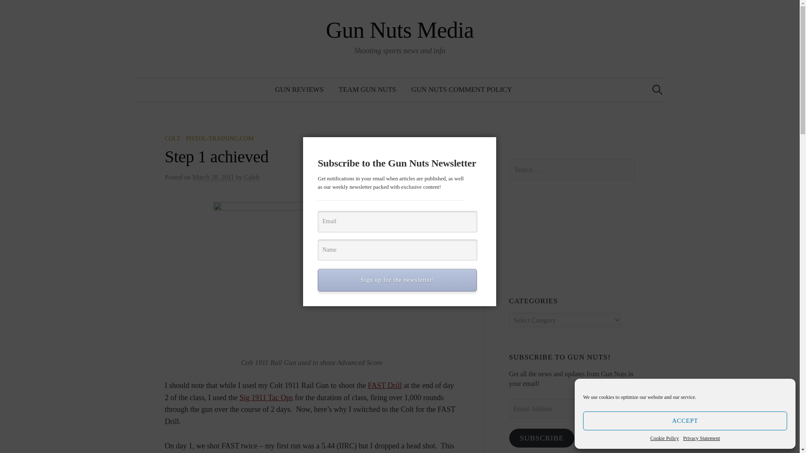 This screenshot has height=453, width=806. I want to click on Search, so click(10, 10).